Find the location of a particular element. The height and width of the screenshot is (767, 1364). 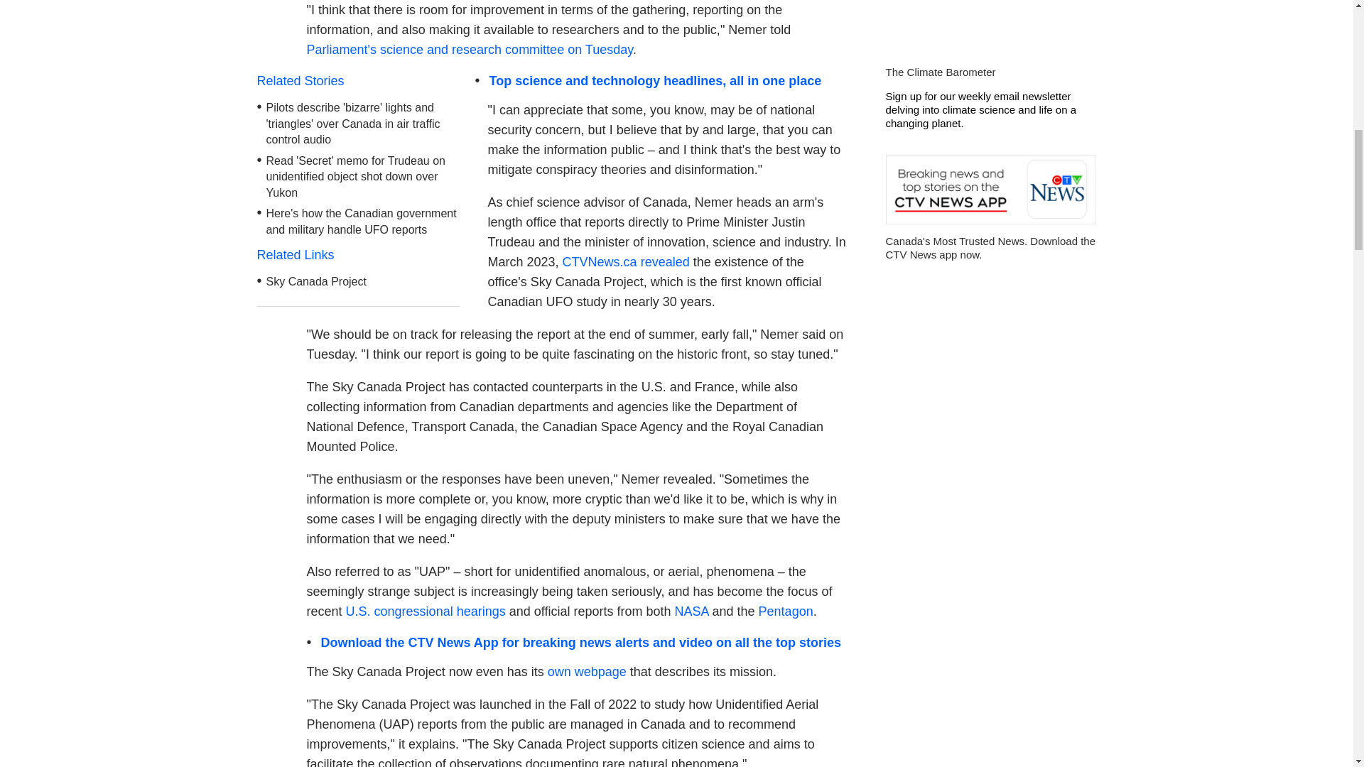

CTVNews.ca revealed is located at coordinates (626, 261).